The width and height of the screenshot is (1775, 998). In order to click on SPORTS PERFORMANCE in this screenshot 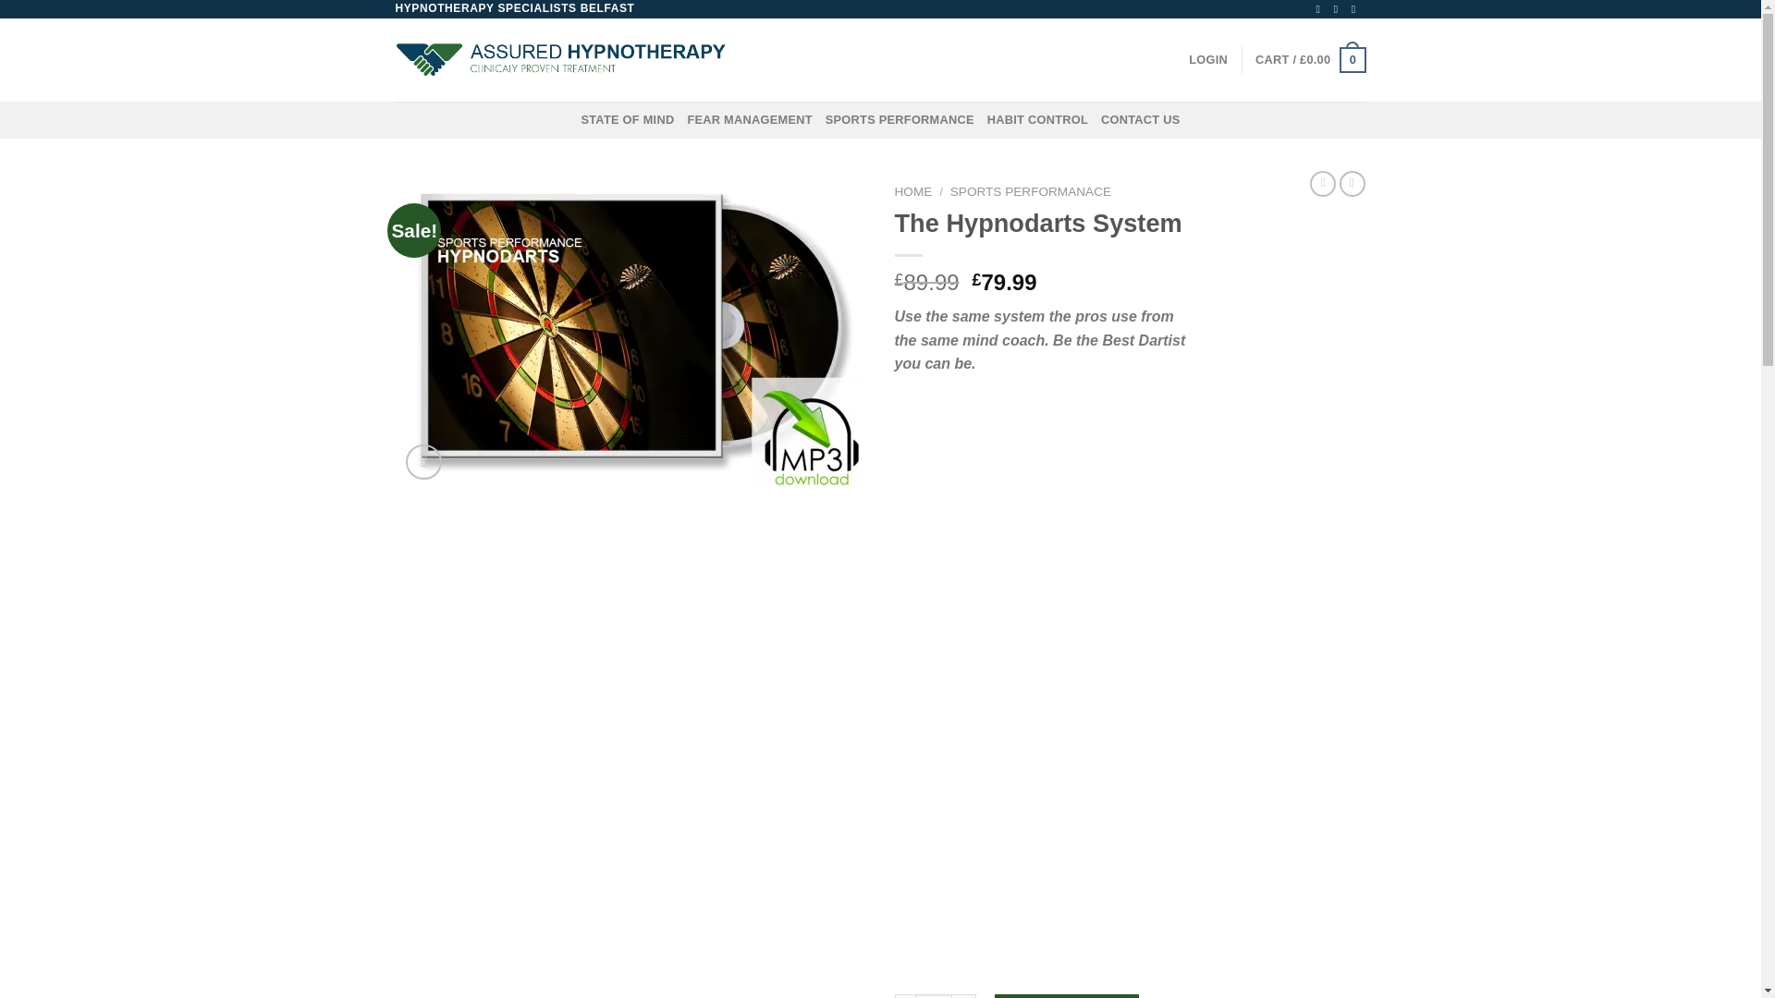, I will do `click(900, 120)`.